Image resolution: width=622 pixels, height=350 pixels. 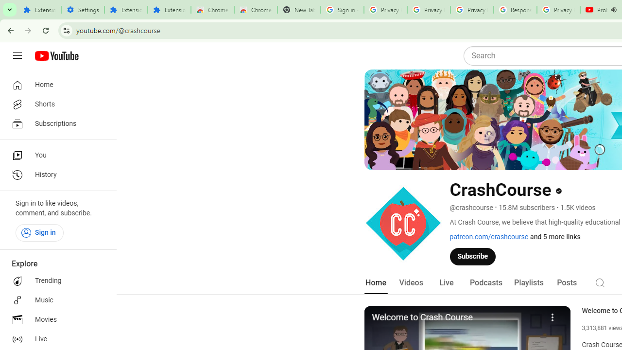 I want to click on Guide, so click(x=17, y=56).